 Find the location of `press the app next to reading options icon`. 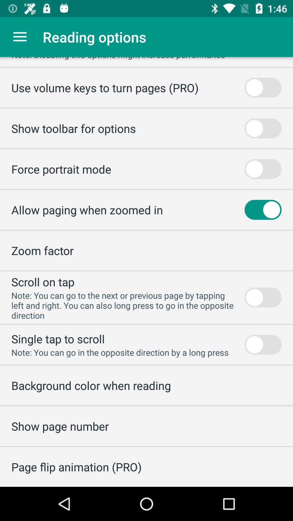

press the app next to reading options icon is located at coordinates (20, 37).